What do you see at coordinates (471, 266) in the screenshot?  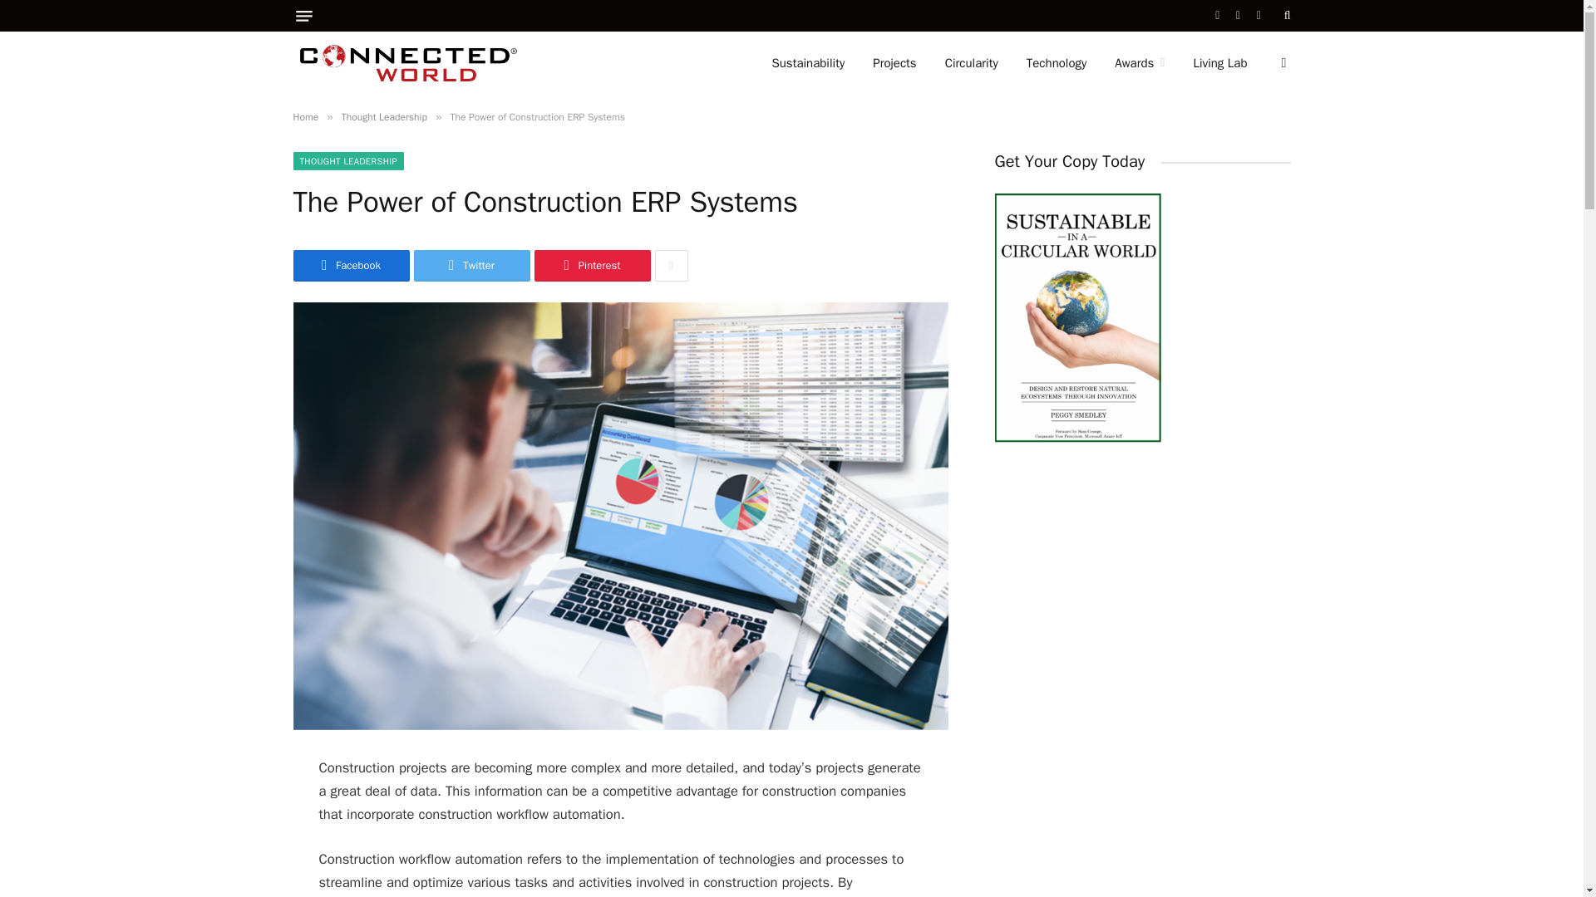 I see `Share on Twitter` at bounding box center [471, 266].